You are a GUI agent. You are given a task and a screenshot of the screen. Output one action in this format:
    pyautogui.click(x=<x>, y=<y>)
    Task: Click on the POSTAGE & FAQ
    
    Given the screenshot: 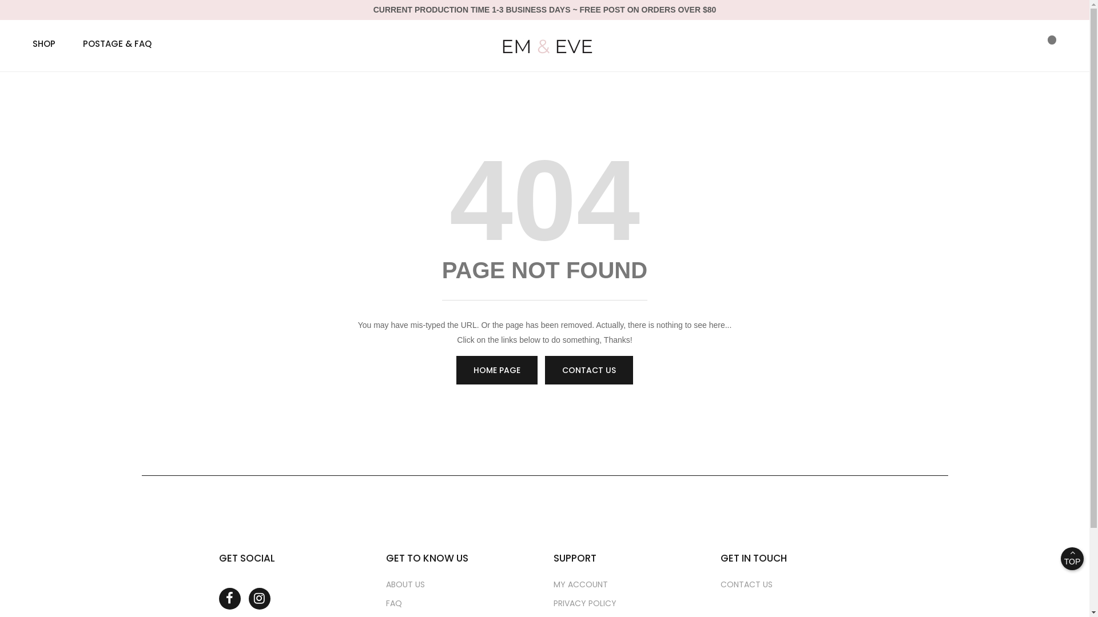 What is the action you would take?
    pyautogui.click(x=117, y=44)
    